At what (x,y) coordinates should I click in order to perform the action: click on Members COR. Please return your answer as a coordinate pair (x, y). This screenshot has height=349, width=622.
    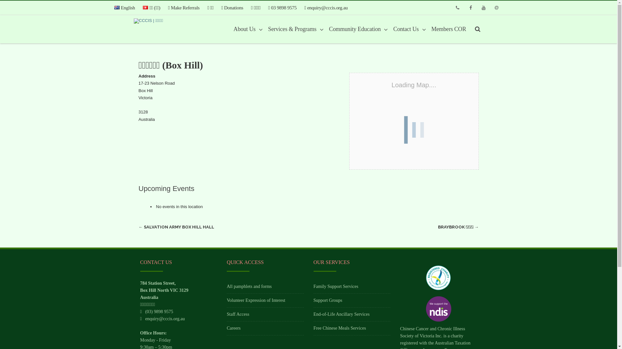
    Looking at the image, I should click on (448, 29).